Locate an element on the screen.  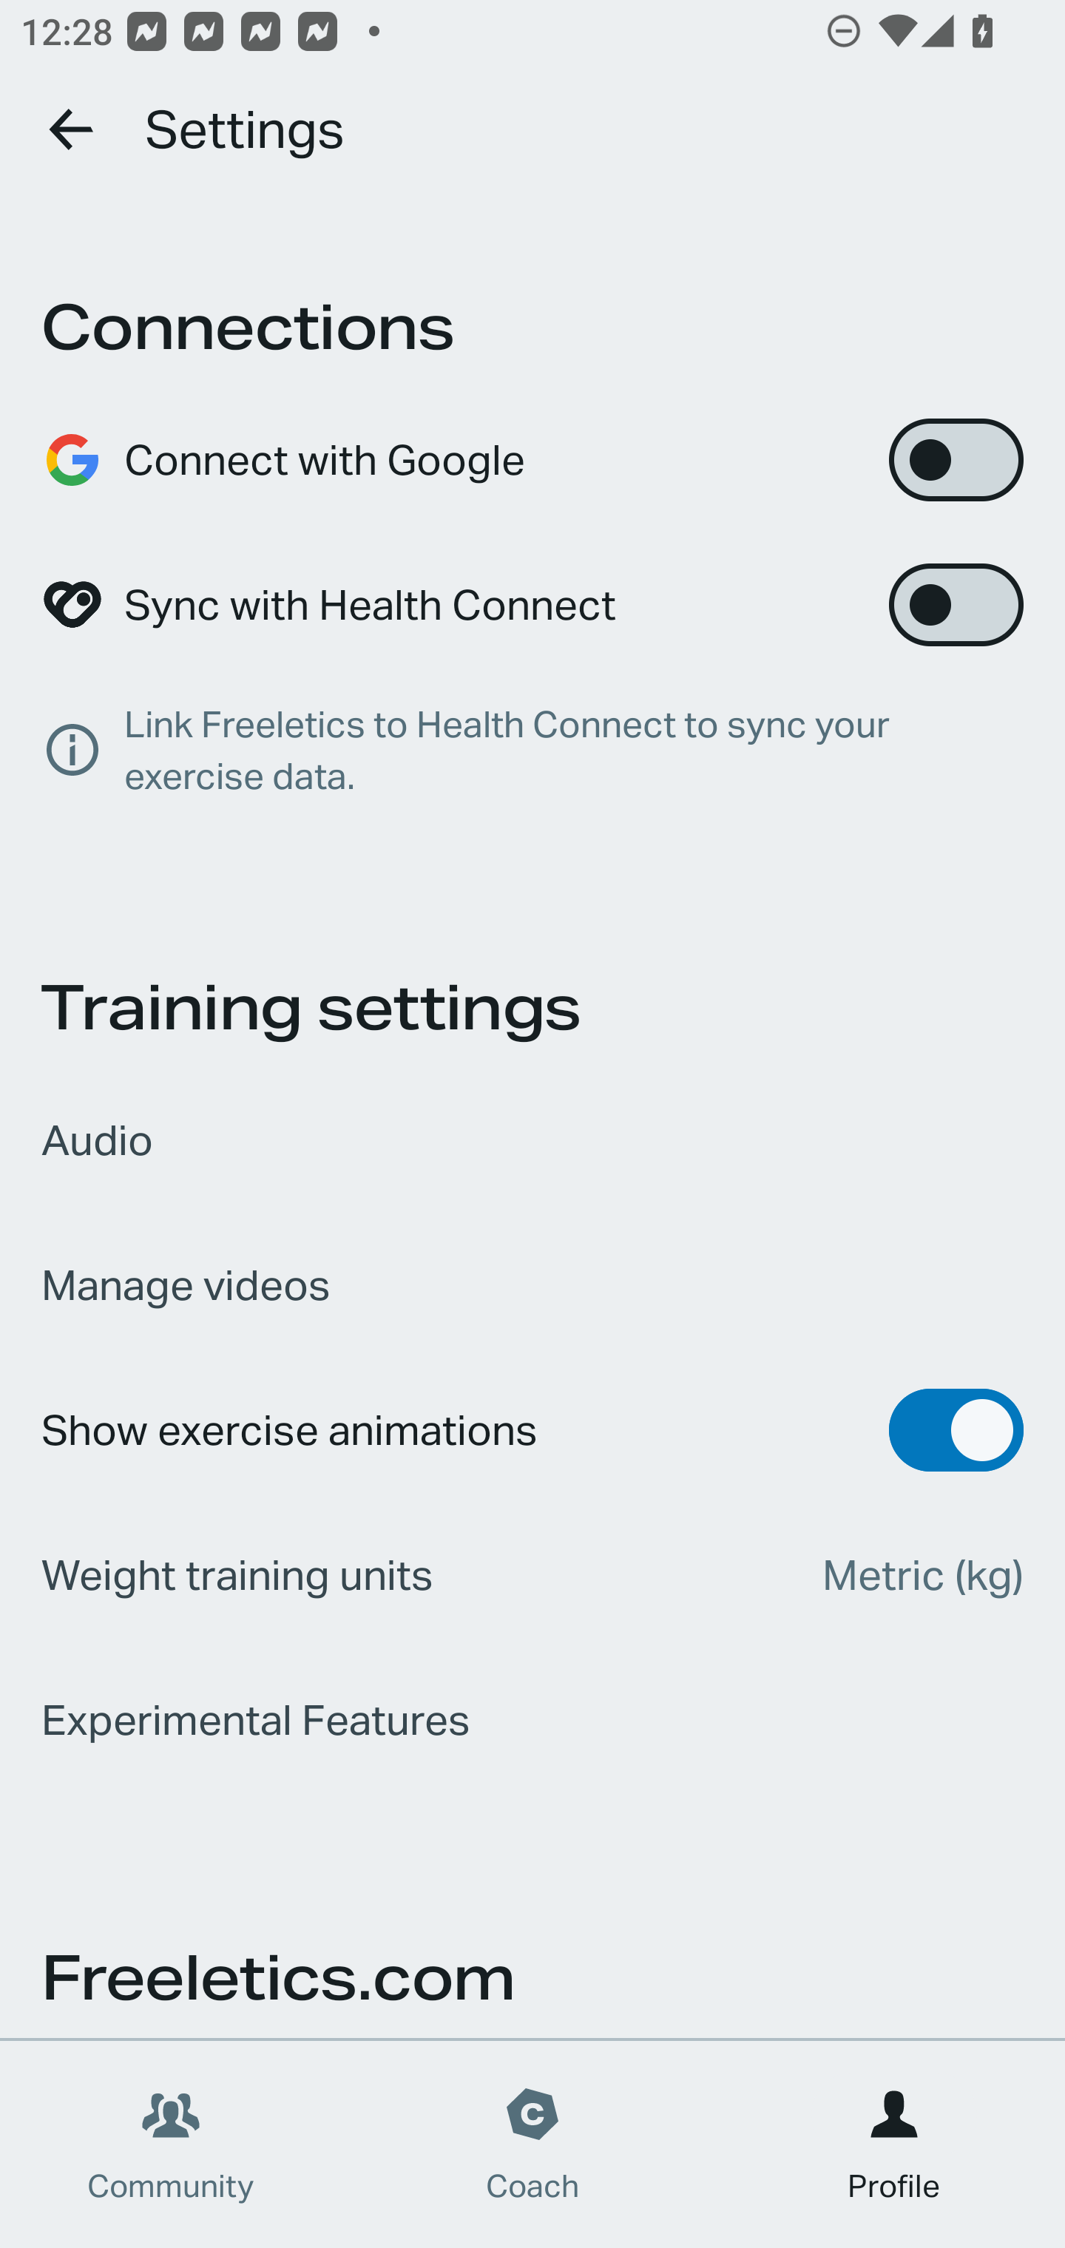
Show exercise animations is located at coordinates (532, 1429).